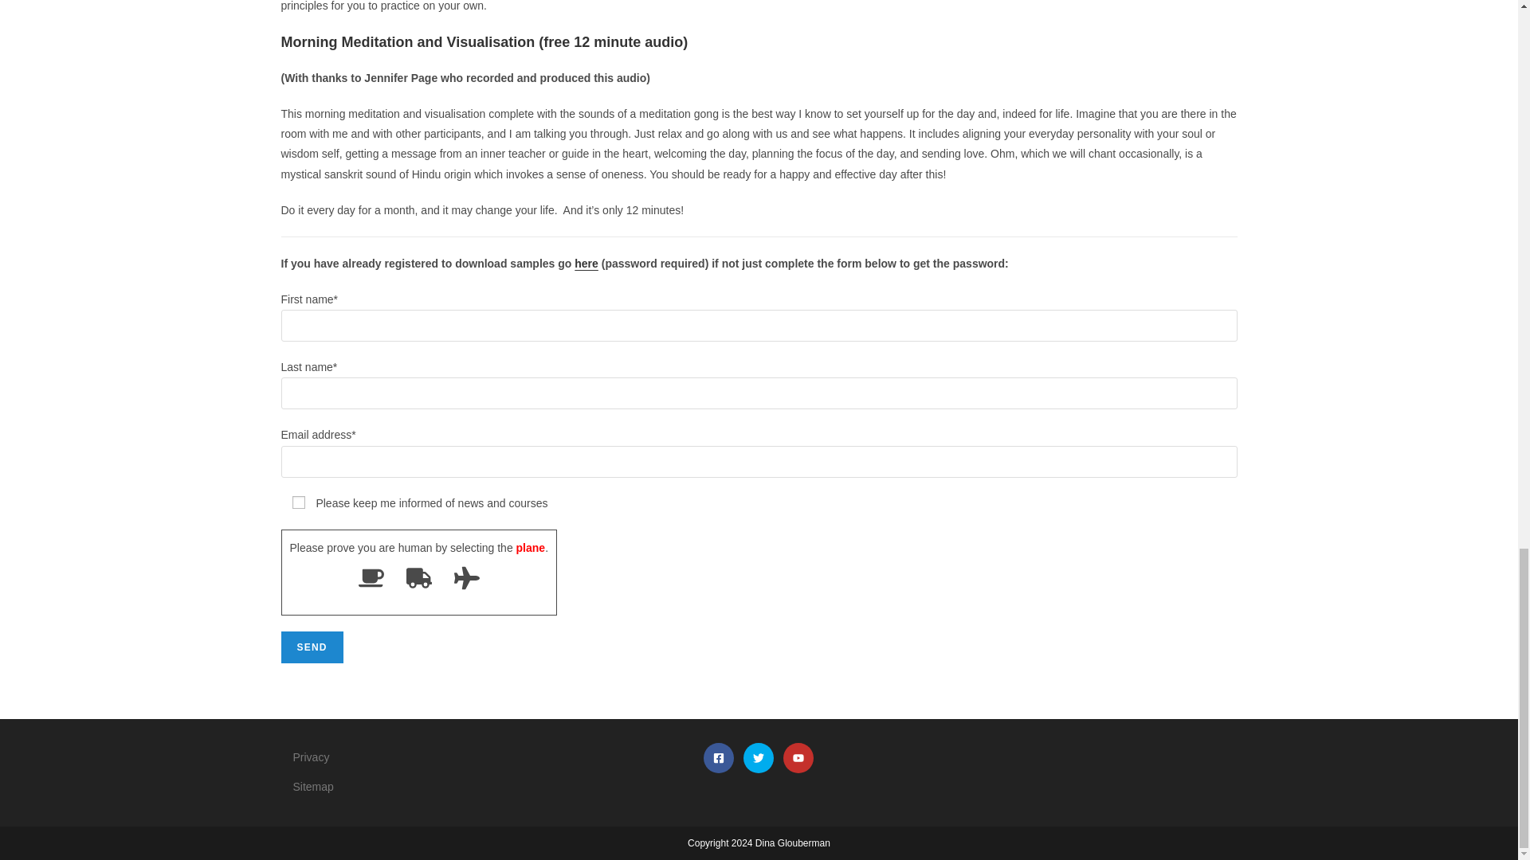 Image resolution: width=1530 pixels, height=860 pixels. What do you see at coordinates (586, 263) in the screenshot?
I see `Sample downloads` at bounding box center [586, 263].